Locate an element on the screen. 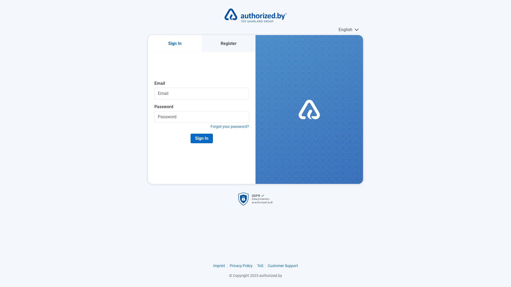  Forgot your password? is located at coordinates (202, 126).